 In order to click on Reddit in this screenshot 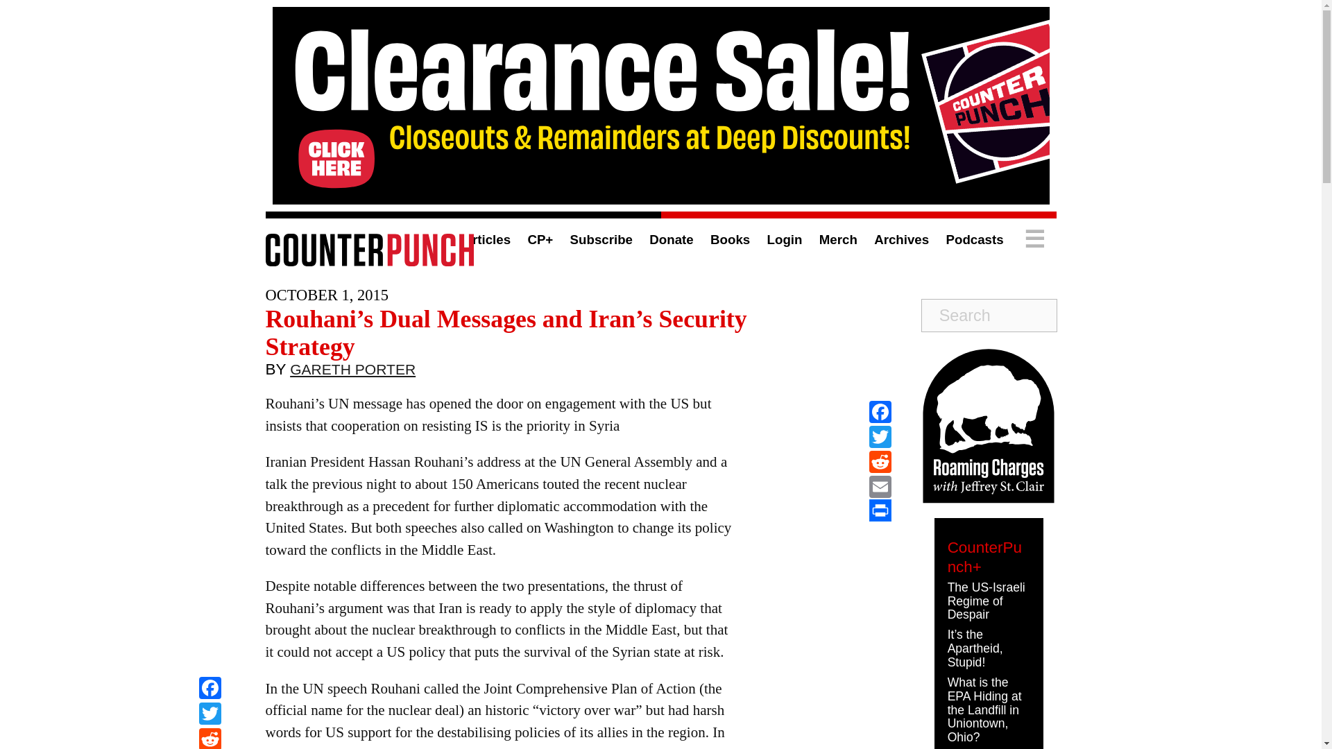, I will do `click(880, 462)`.